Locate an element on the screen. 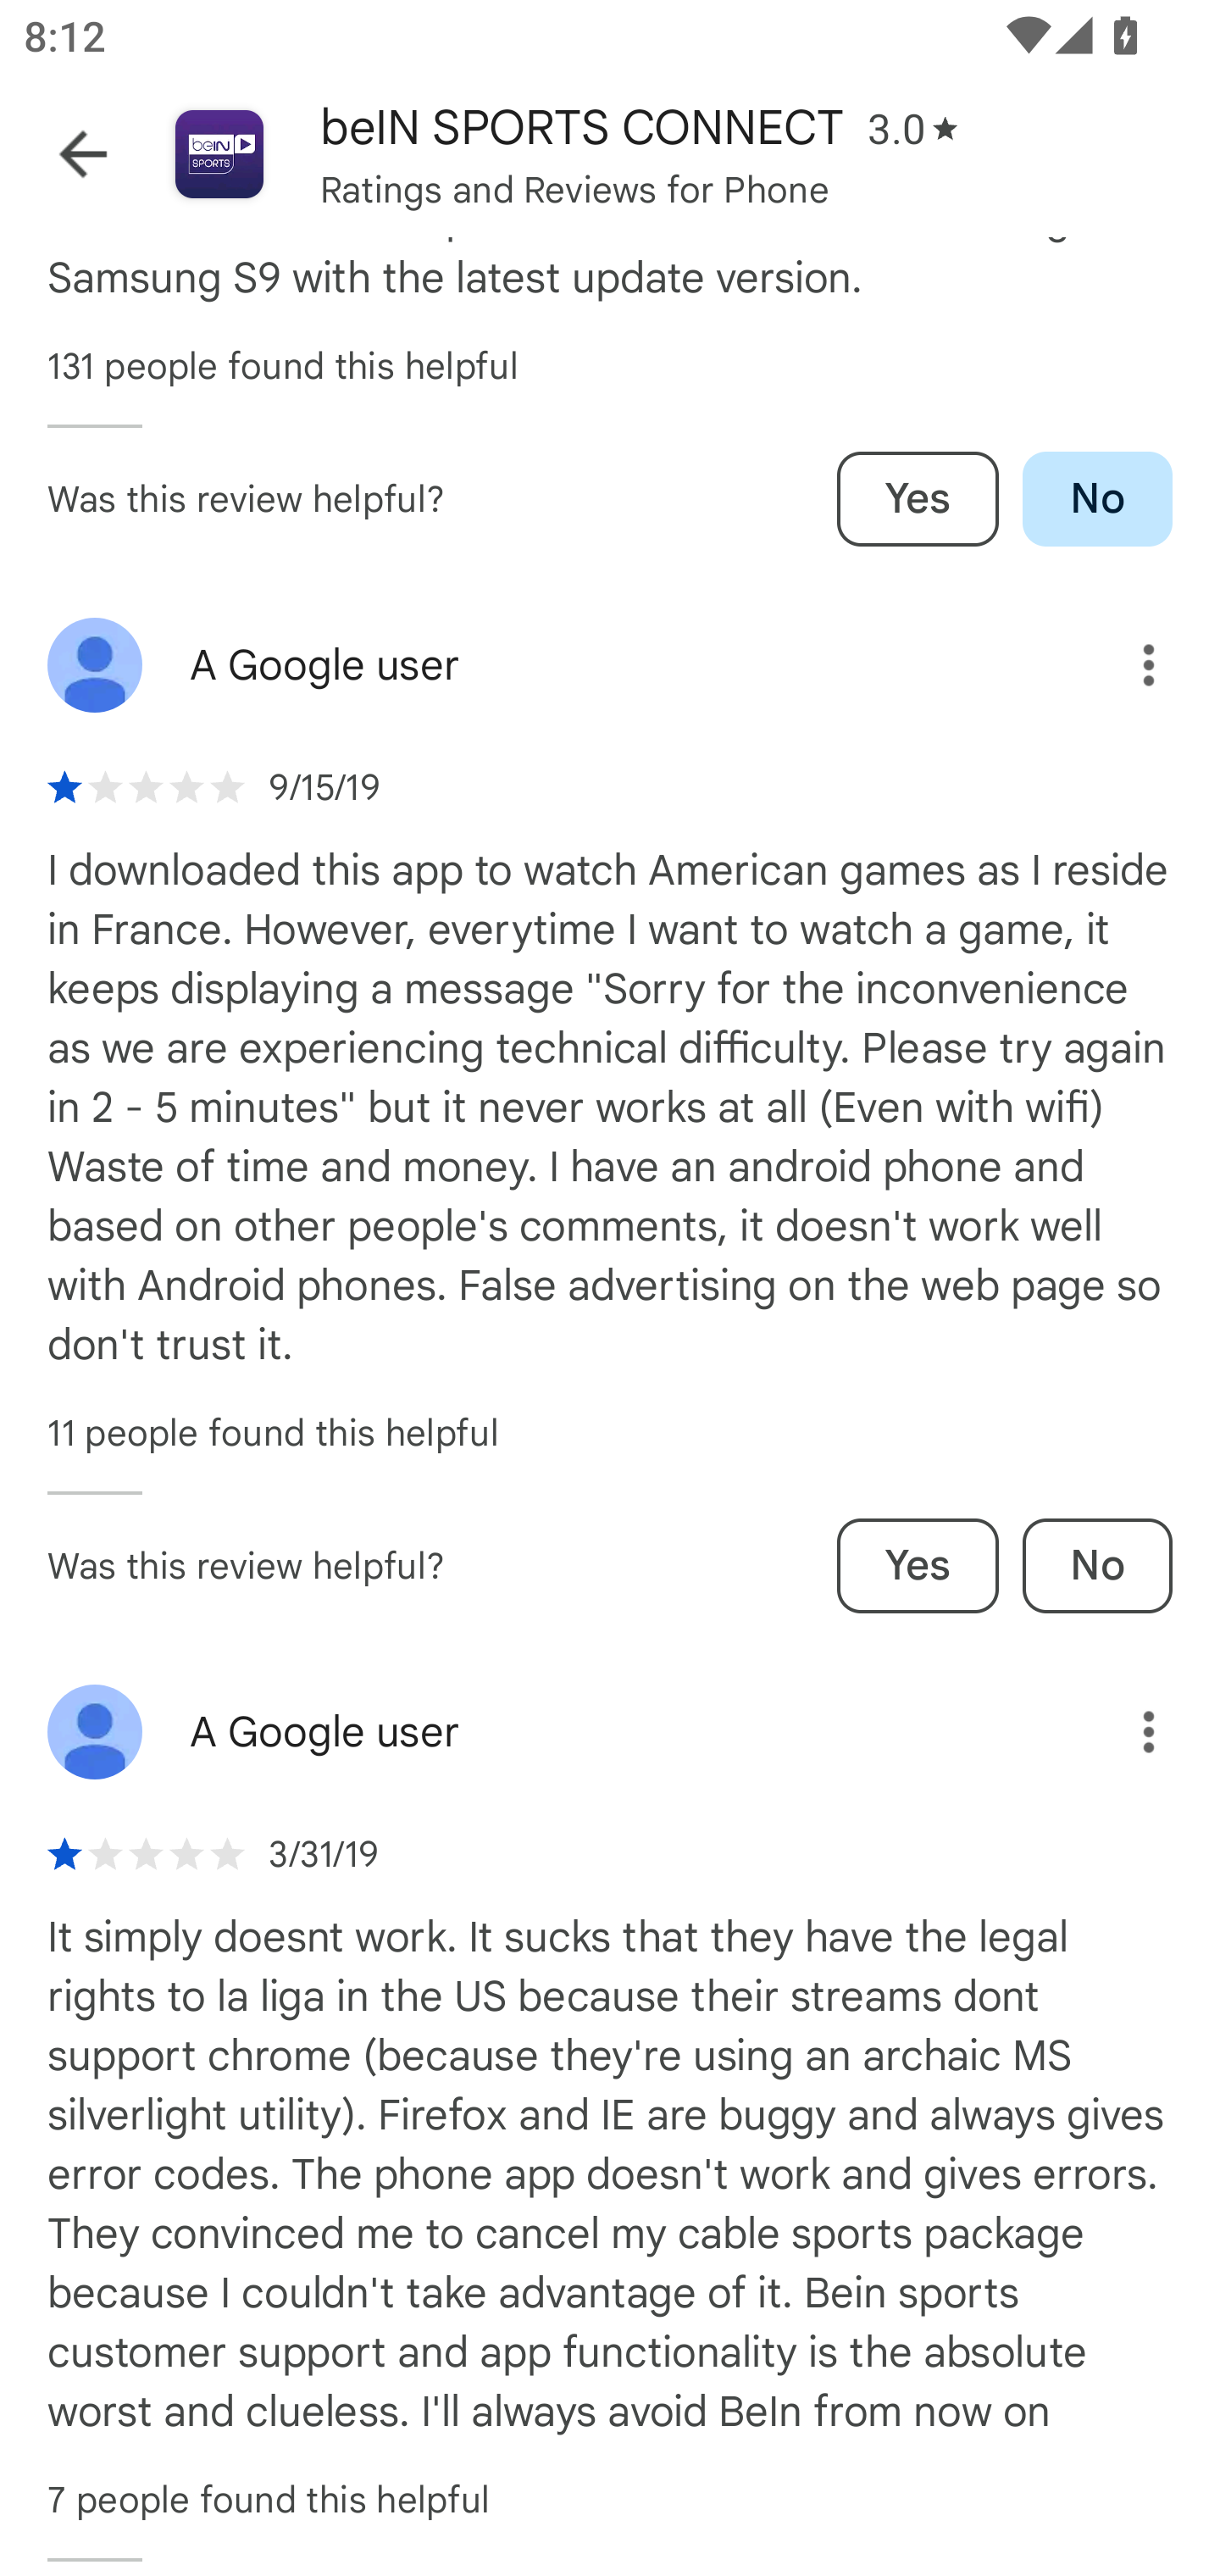  Yes is located at coordinates (918, 1564).